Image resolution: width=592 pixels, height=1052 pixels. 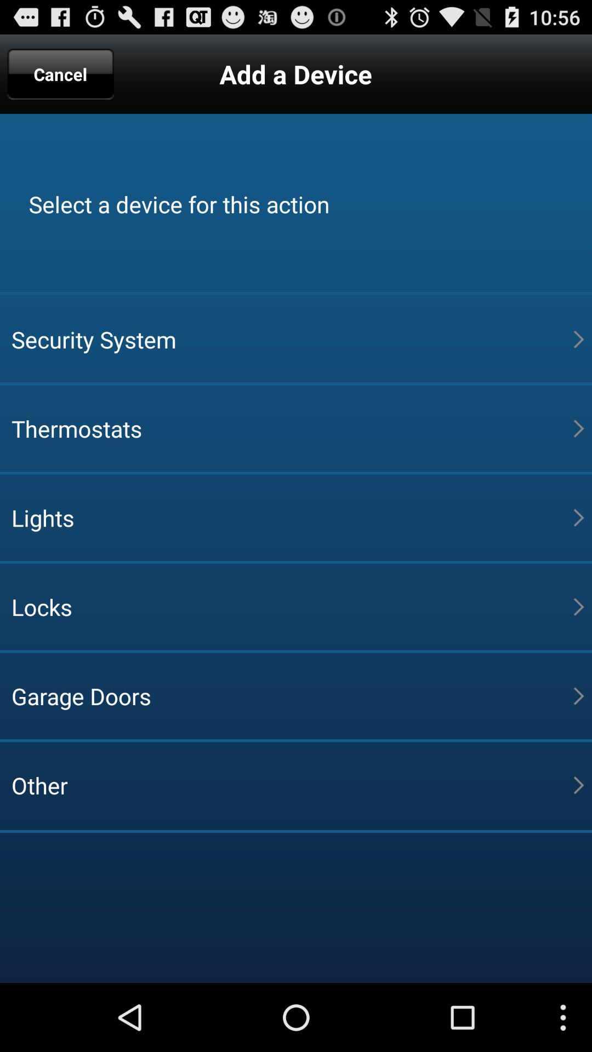 What do you see at coordinates (292, 607) in the screenshot?
I see `select the item above garage doors icon` at bounding box center [292, 607].